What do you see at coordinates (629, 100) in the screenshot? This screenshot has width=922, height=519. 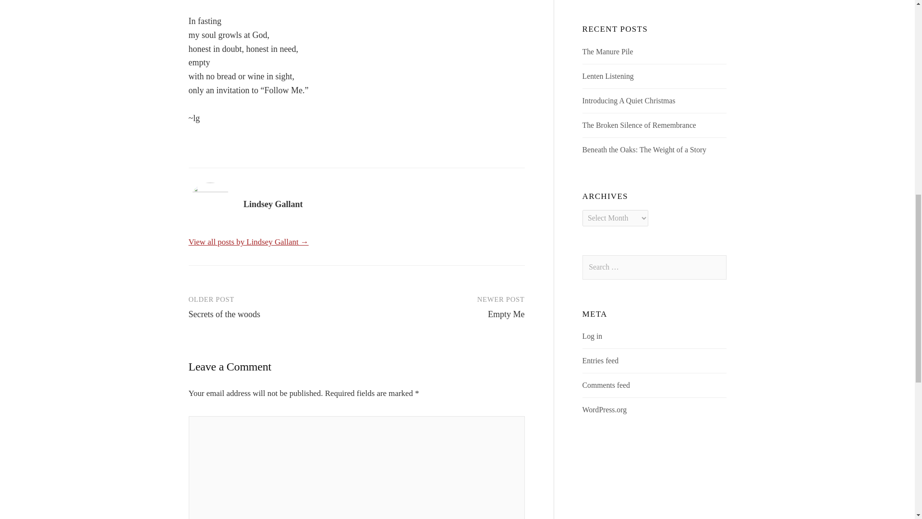 I see `Introducing A Quiet Christmas` at bounding box center [629, 100].